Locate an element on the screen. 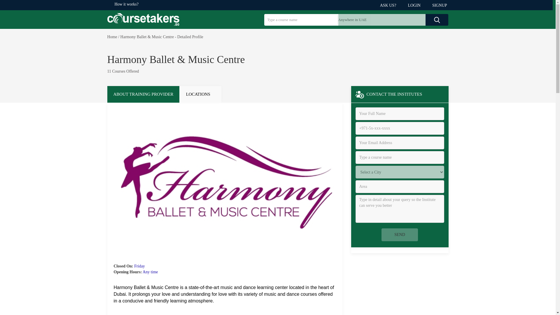  LOGIN is located at coordinates (415, 5).